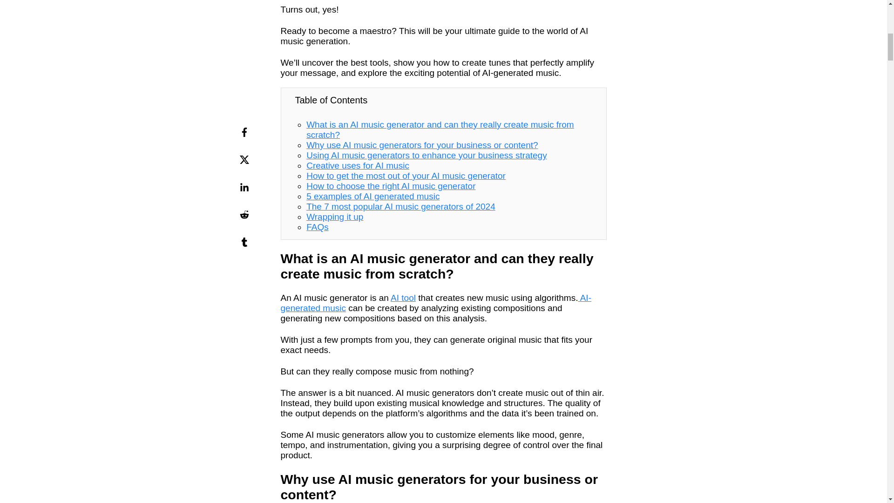  Describe the element at coordinates (422, 145) in the screenshot. I see `Why use AI music generators for your business or content?` at that location.